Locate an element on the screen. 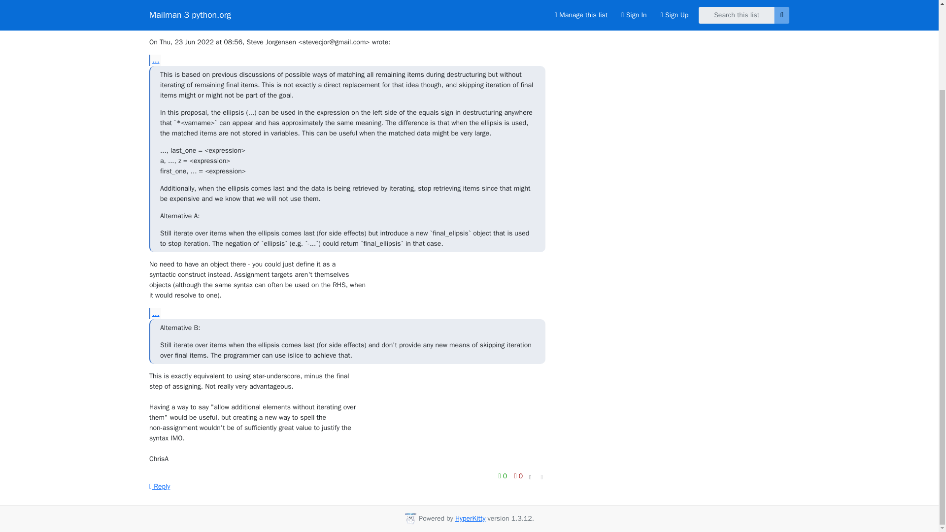 The image size is (946, 532). 0 is located at coordinates (518, 476).